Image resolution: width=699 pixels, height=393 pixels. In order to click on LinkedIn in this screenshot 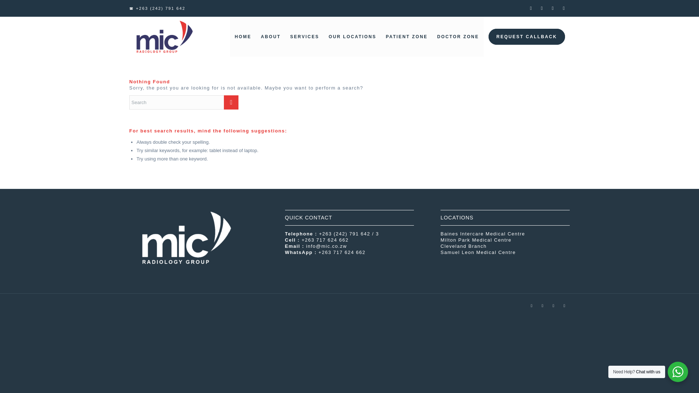, I will do `click(553, 306)`.